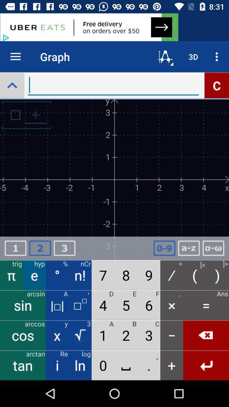 The width and height of the screenshot is (229, 407). Describe the element at coordinates (113, 85) in the screenshot. I see `search bar` at that location.